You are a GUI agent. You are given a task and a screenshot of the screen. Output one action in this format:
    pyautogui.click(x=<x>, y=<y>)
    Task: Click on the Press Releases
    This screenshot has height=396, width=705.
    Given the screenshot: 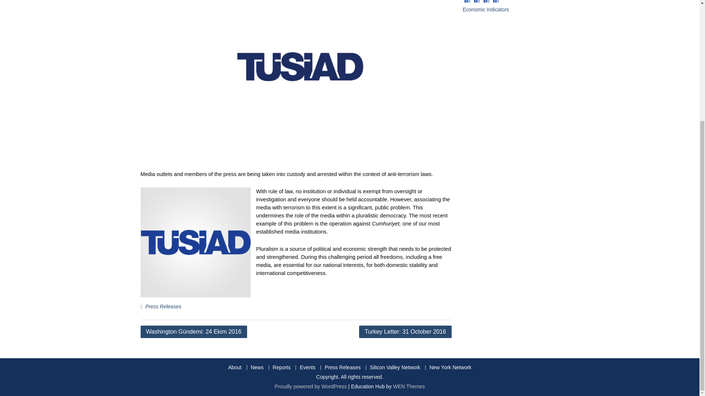 What is the action you would take?
    pyautogui.click(x=163, y=307)
    